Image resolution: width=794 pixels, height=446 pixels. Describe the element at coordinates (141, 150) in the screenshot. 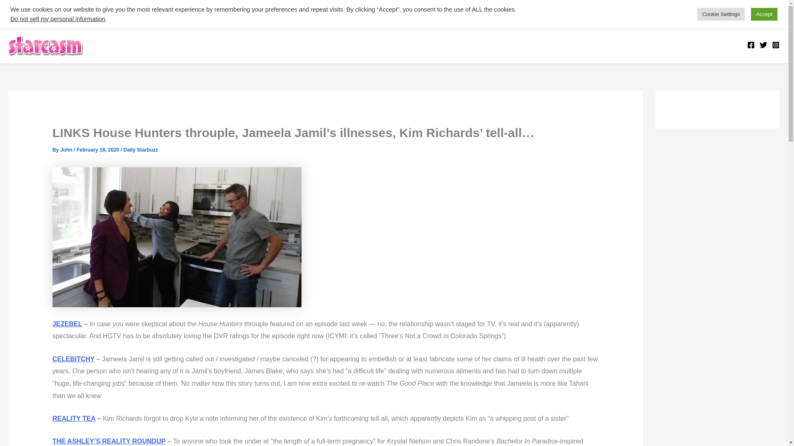

I see `Daily Starbuzz` at that location.